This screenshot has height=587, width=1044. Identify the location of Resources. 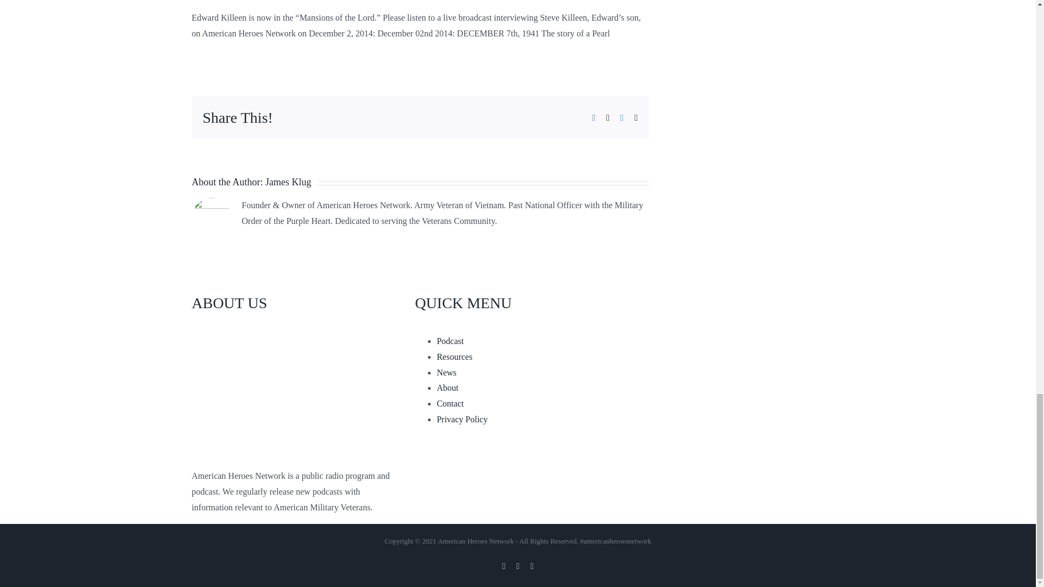
(455, 357).